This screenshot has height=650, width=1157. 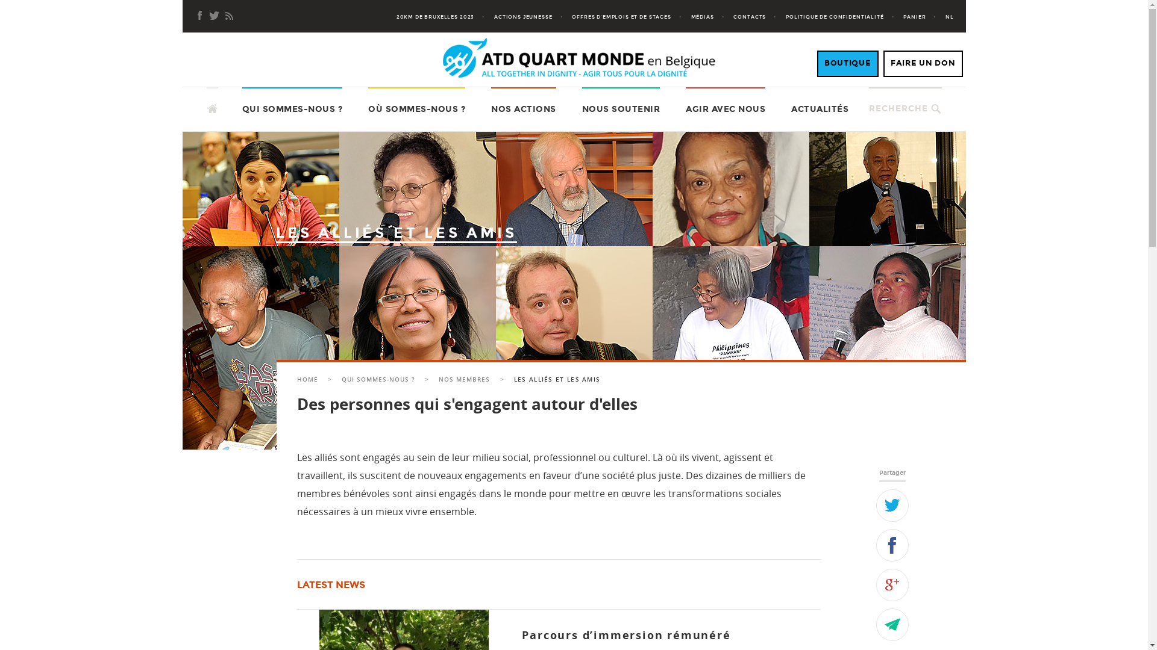 What do you see at coordinates (532, 17) in the screenshot?
I see `ACTIONS JEUNESSE` at bounding box center [532, 17].